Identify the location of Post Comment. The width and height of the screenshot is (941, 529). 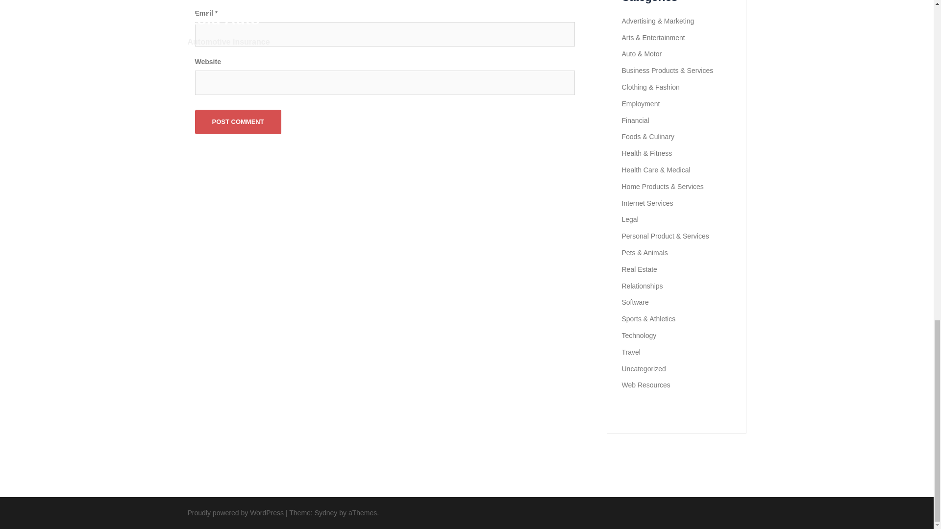
(238, 121).